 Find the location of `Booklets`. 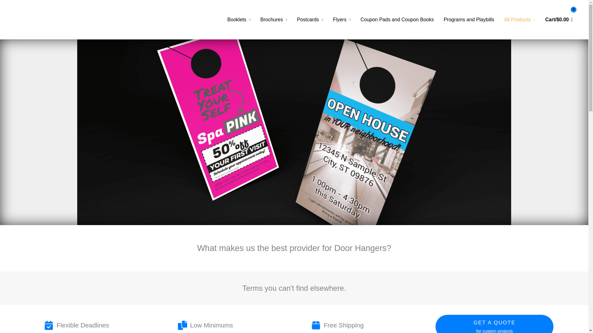

Booklets is located at coordinates (239, 20).